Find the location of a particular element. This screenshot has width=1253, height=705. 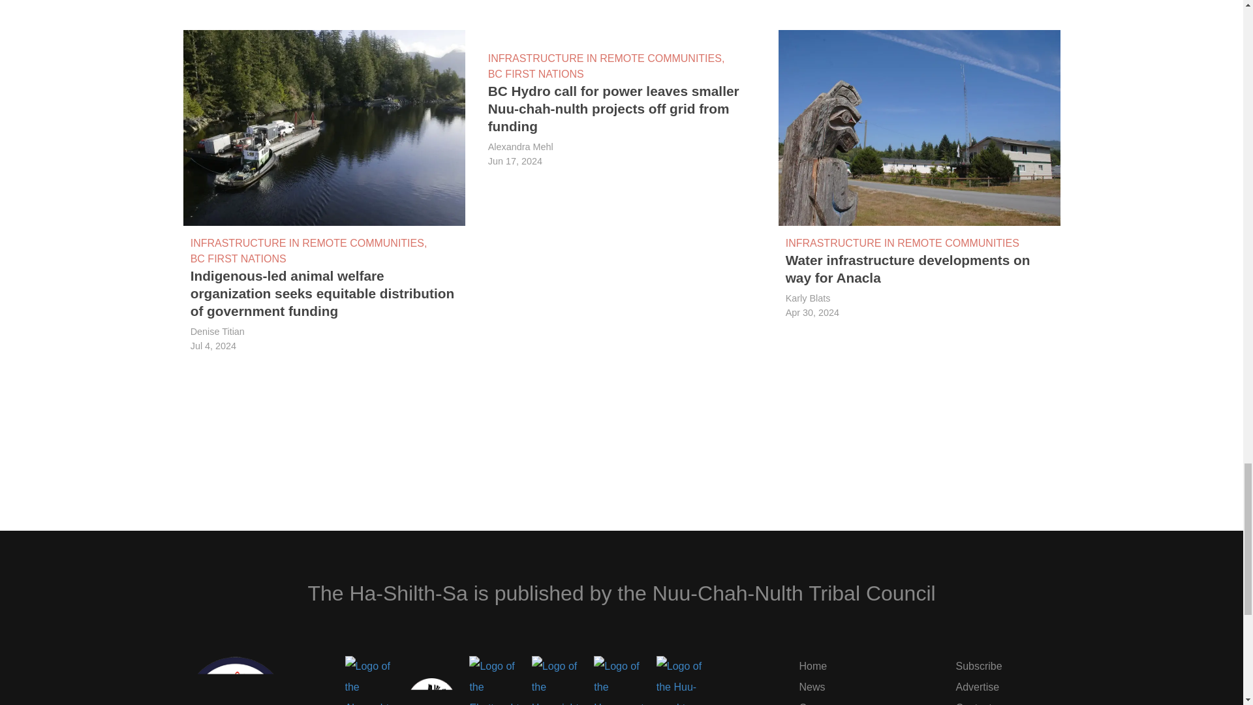

Hesquiaht is located at coordinates (556, 680).